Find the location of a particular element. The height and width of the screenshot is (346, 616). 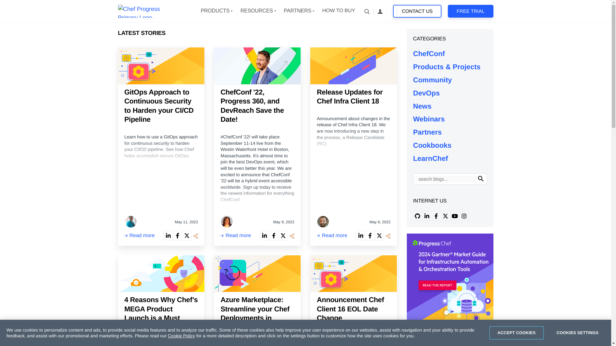

RESOURCES is located at coordinates (256, 11).